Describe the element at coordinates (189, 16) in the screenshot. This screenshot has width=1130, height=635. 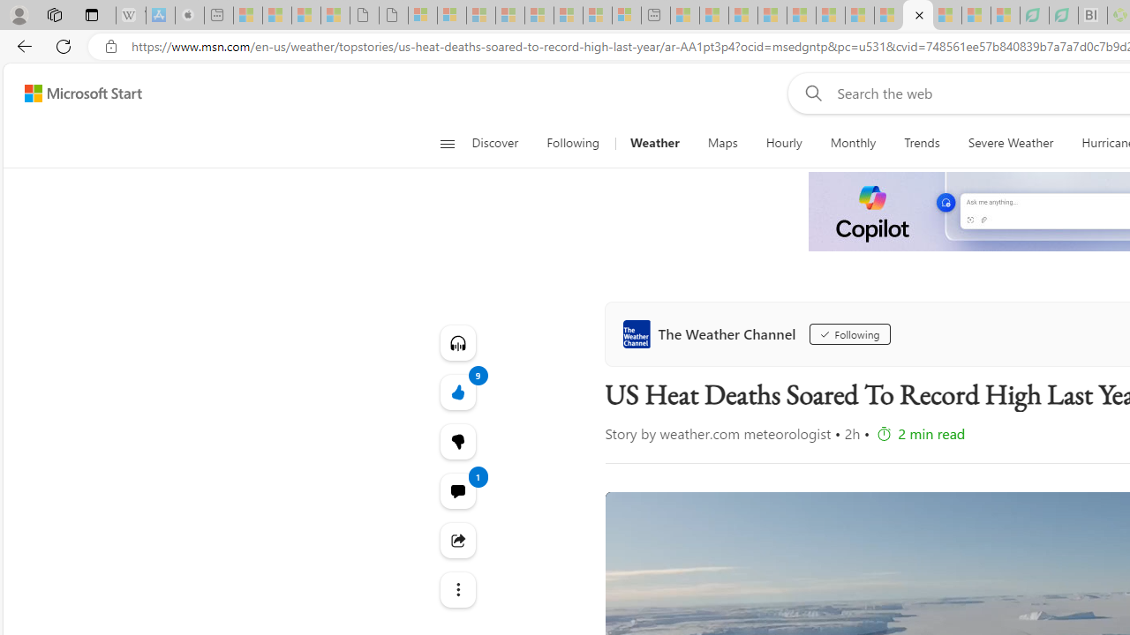
I see `Buy iPad - Apple - Sleeping` at that location.